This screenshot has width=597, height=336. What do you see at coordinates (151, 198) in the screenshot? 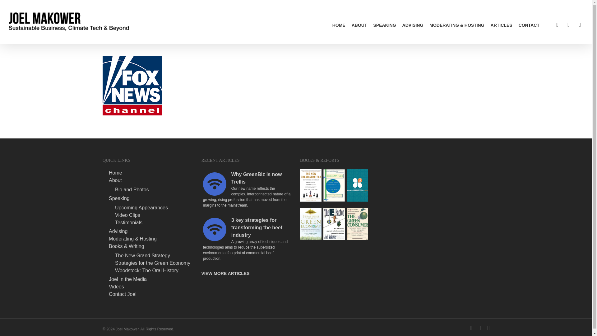
I see `Speaking` at bounding box center [151, 198].